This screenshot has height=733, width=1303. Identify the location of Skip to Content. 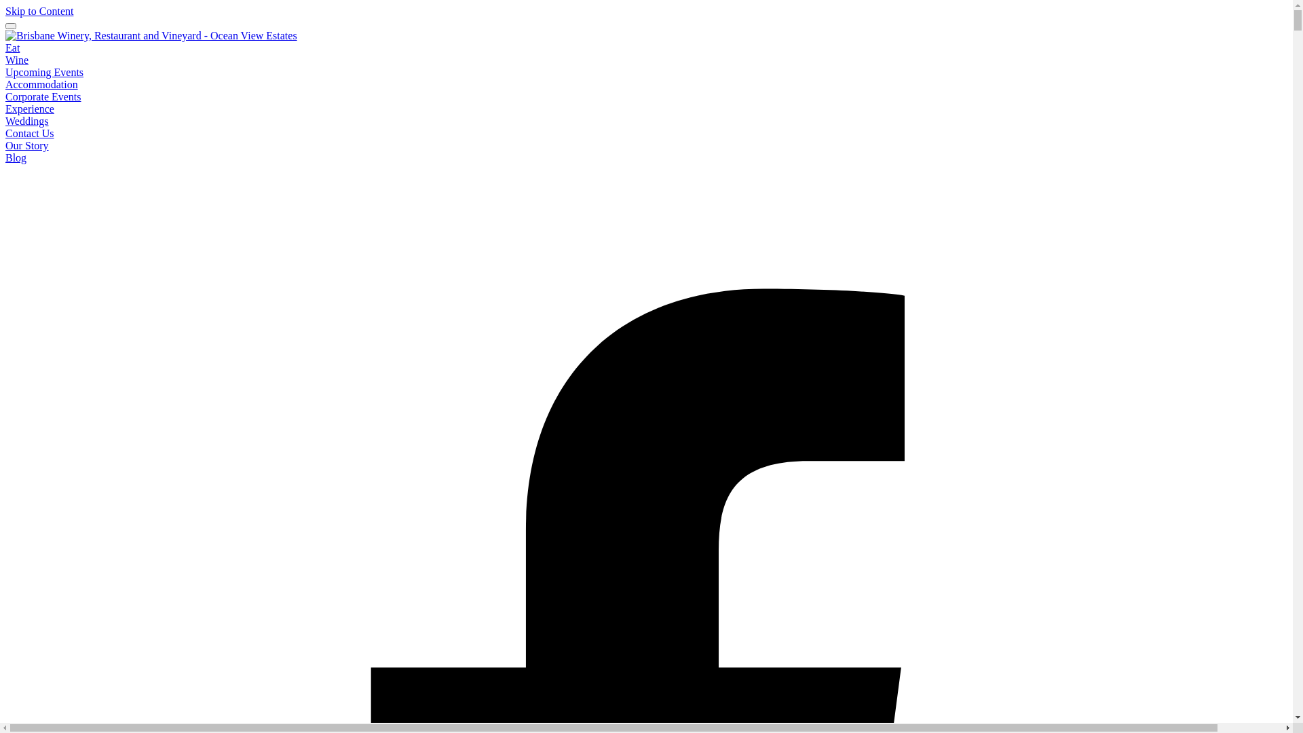
(39, 11).